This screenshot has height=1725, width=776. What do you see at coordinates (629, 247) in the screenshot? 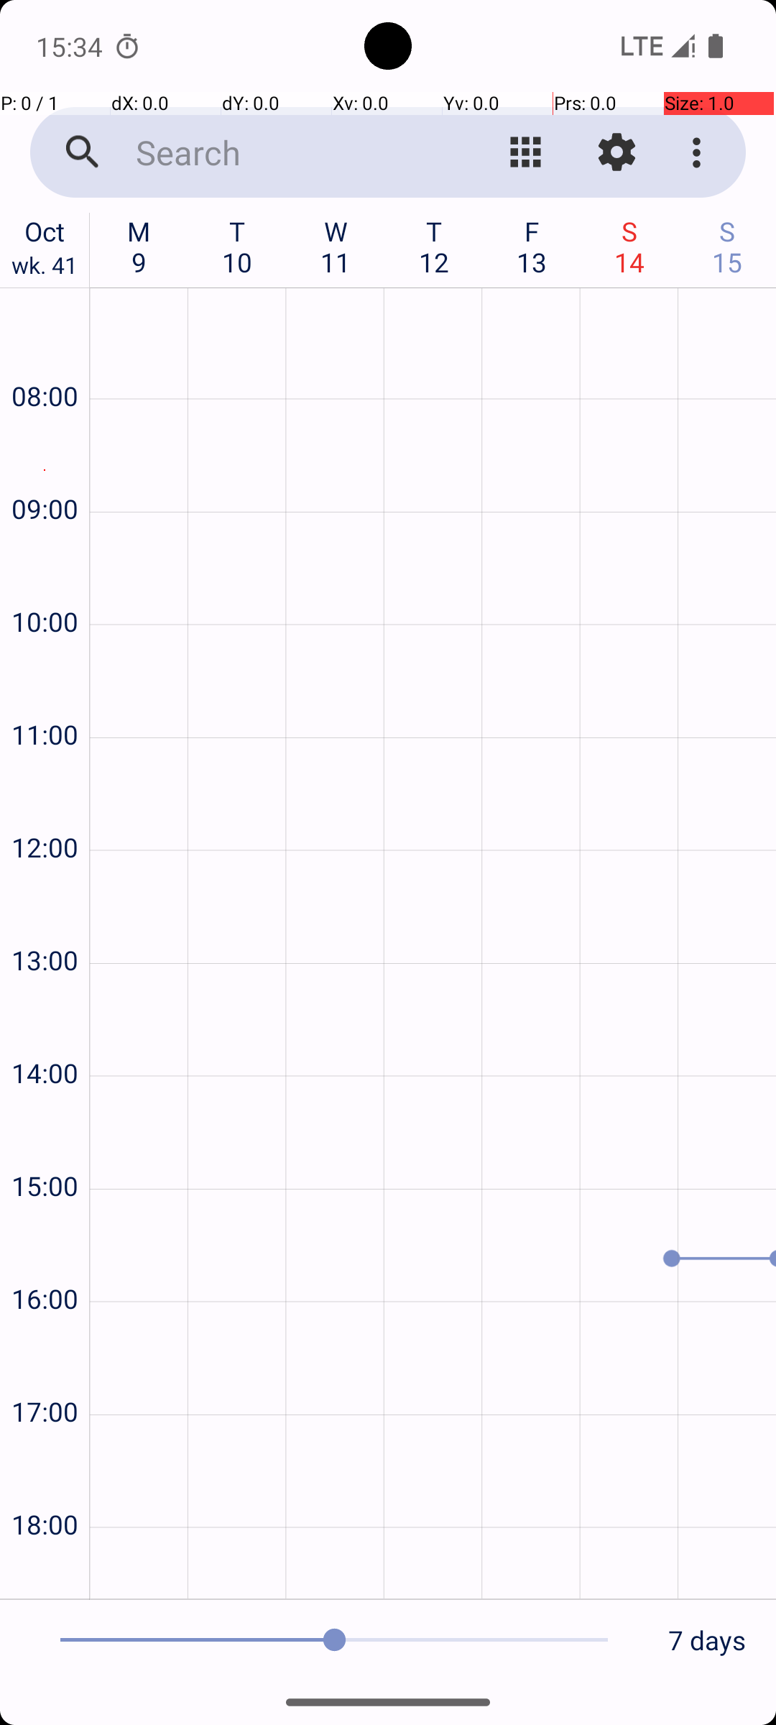
I see `S
14` at bounding box center [629, 247].